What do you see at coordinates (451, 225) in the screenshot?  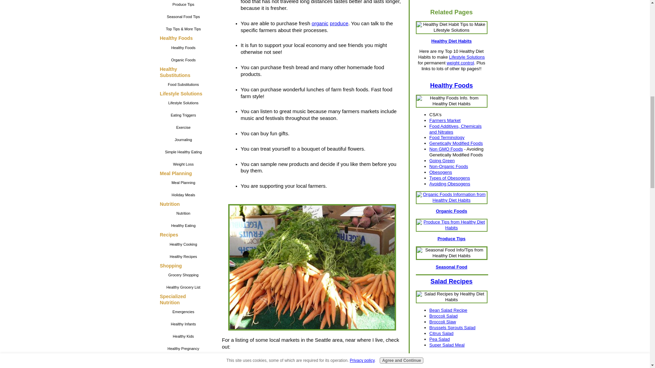 I see `Produce Tips from Healthy Diet Habits` at bounding box center [451, 225].